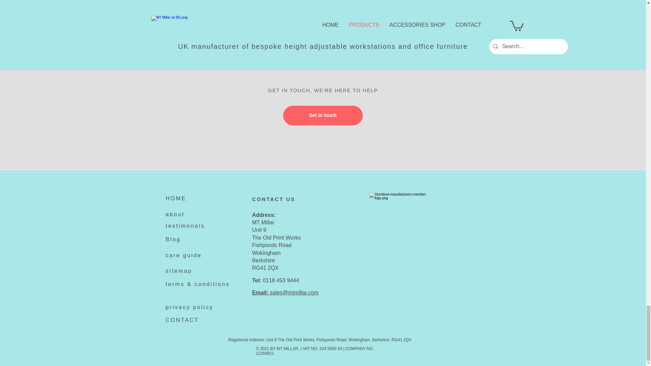 Image resolution: width=651 pixels, height=366 pixels. Describe the element at coordinates (189, 307) in the screenshot. I see `privacy policy` at that location.